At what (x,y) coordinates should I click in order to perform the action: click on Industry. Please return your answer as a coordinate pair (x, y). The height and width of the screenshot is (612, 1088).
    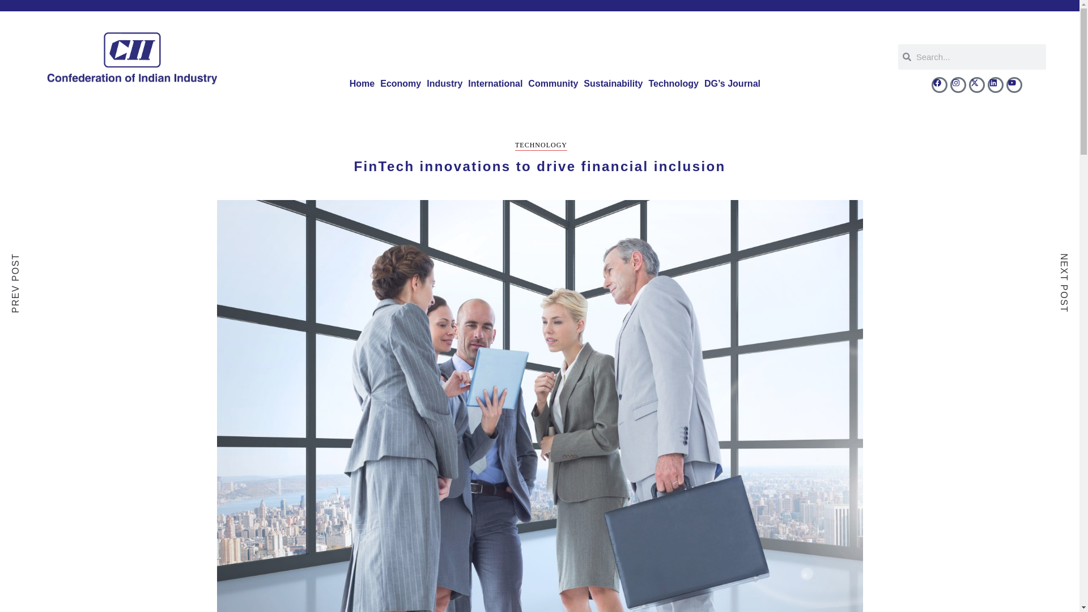
    Looking at the image, I should click on (444, 84).